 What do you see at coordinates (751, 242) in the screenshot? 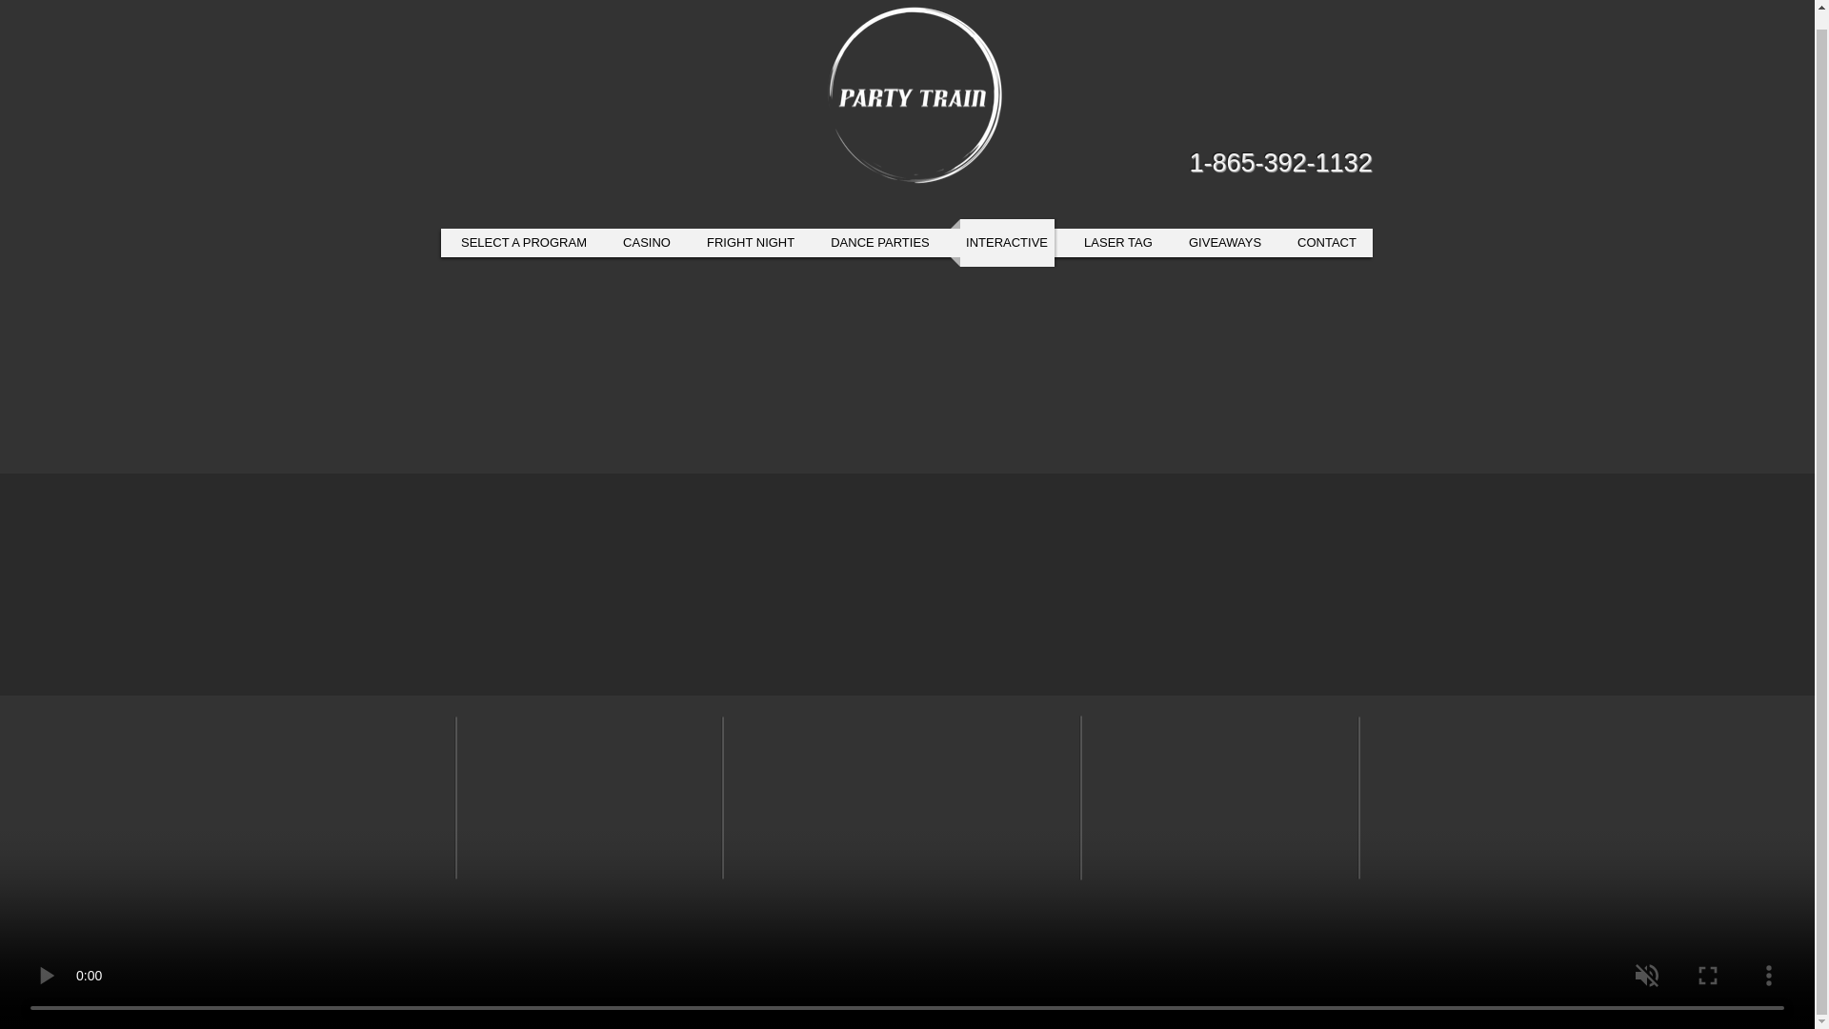
I see `FRIGHT NIGHT` at bounding box center [751, 242].